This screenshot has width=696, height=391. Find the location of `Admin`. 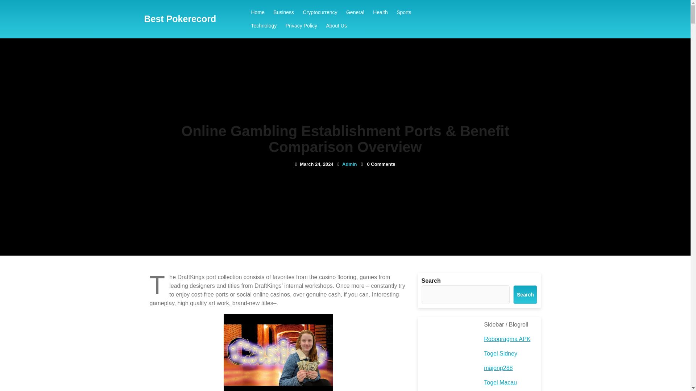

Admin is located at coordinates (349, 164).